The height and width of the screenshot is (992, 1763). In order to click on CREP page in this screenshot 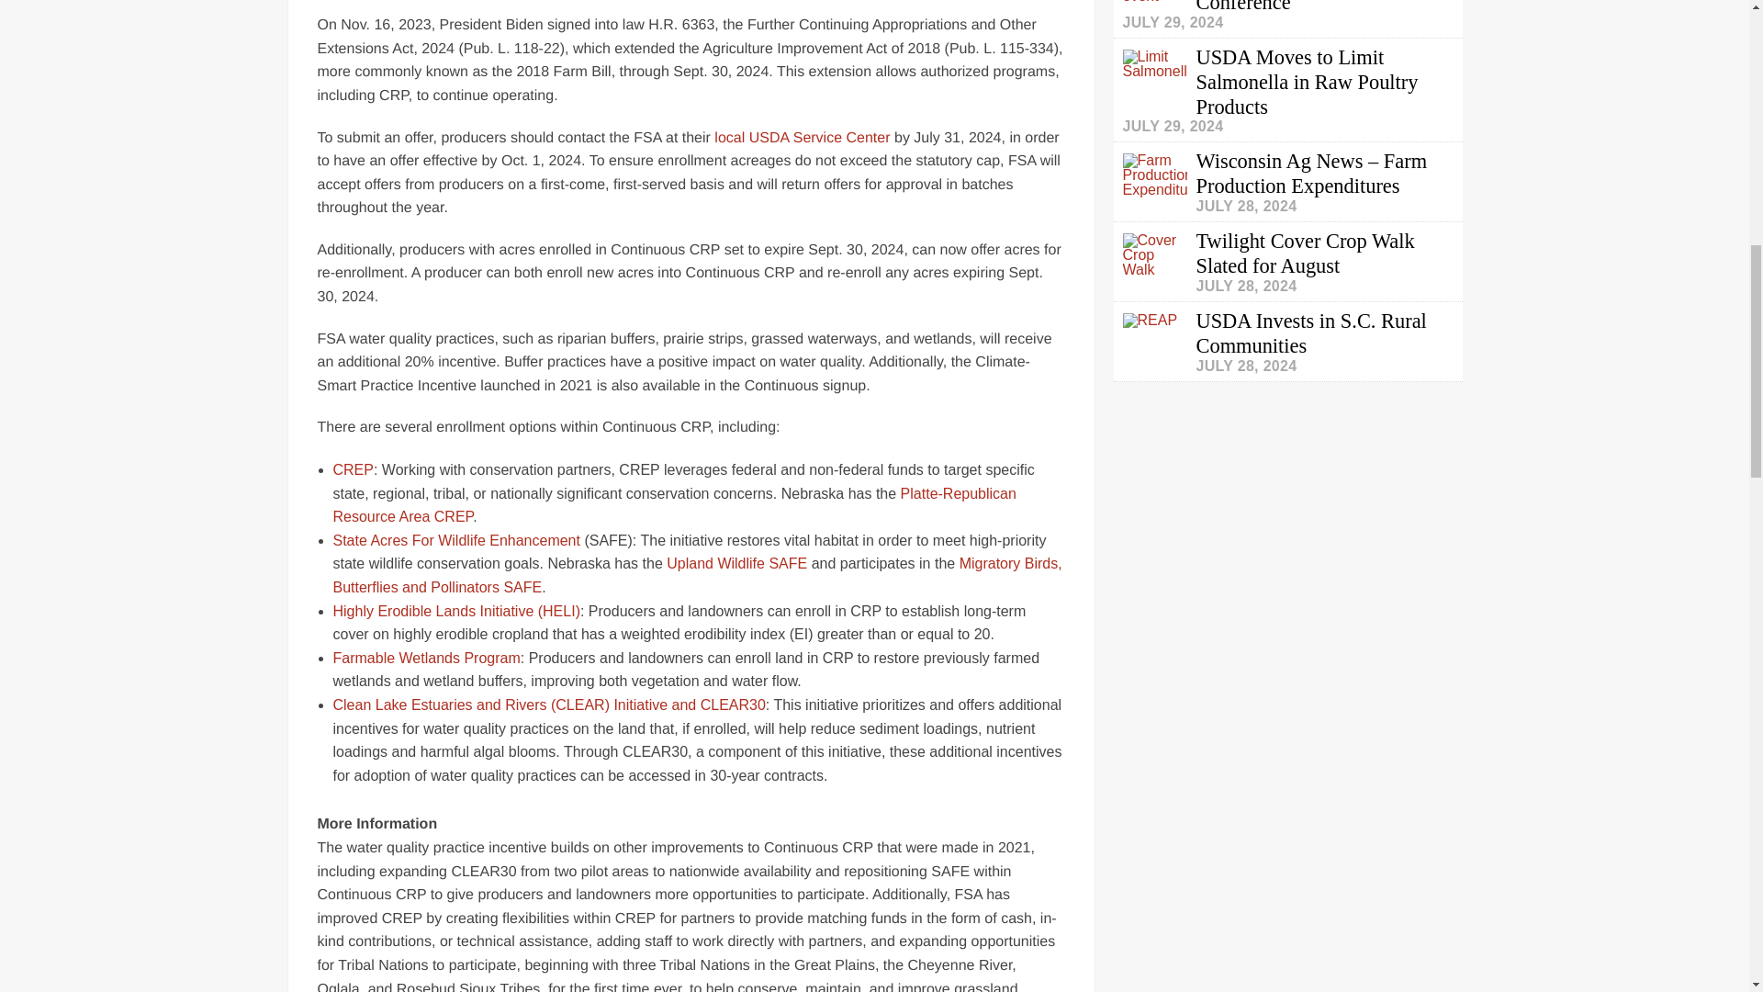, I will do `click(353, 469)`.